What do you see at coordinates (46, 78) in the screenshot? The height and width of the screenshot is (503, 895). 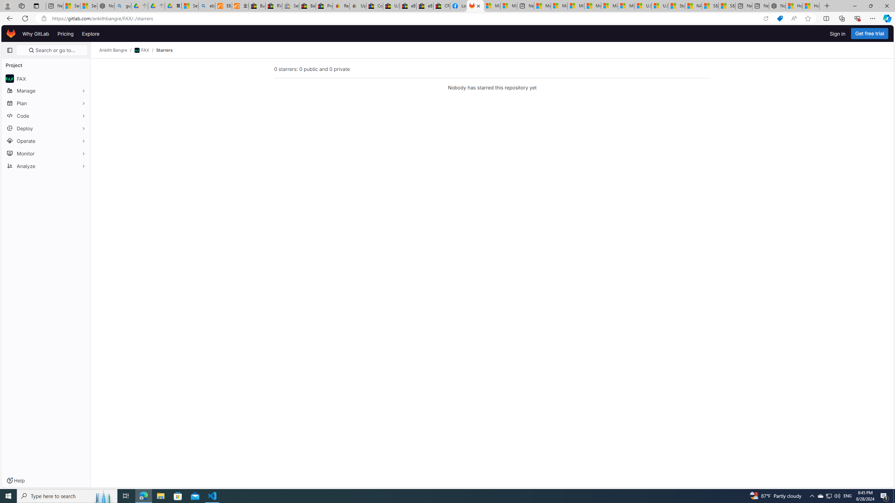 I see `avatar FAX` at bounding box center [46, 78].